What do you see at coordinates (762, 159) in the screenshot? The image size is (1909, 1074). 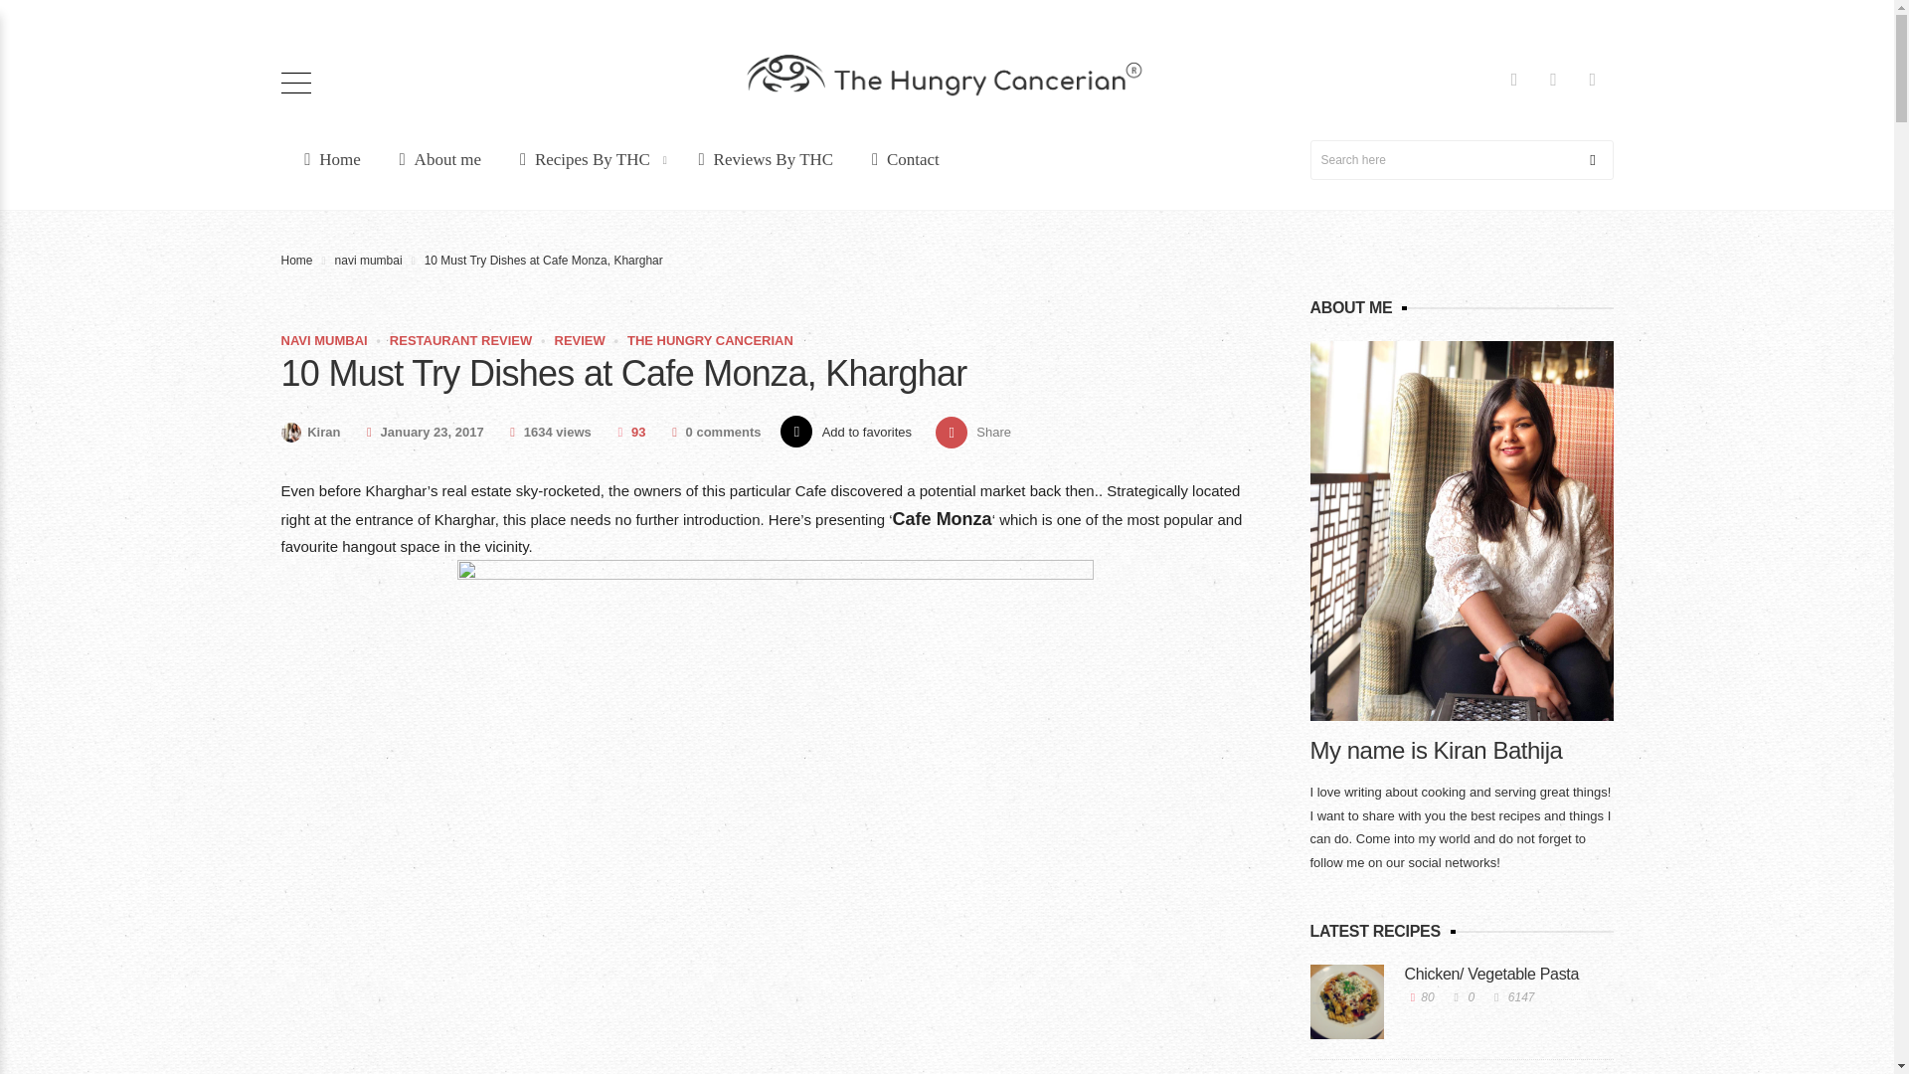 I see `Home` at bounding box center [762, 159].